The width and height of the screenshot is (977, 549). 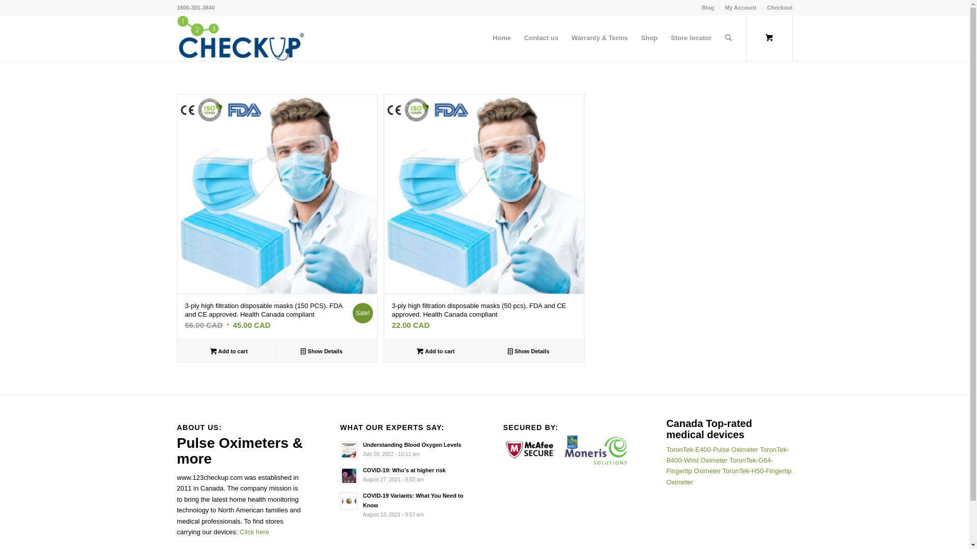 What do you see at coordinates (712, 449) in the screenshot?
I see `ToronTek-E400-Pulse Oximeter` at bounding box center [712, 449].